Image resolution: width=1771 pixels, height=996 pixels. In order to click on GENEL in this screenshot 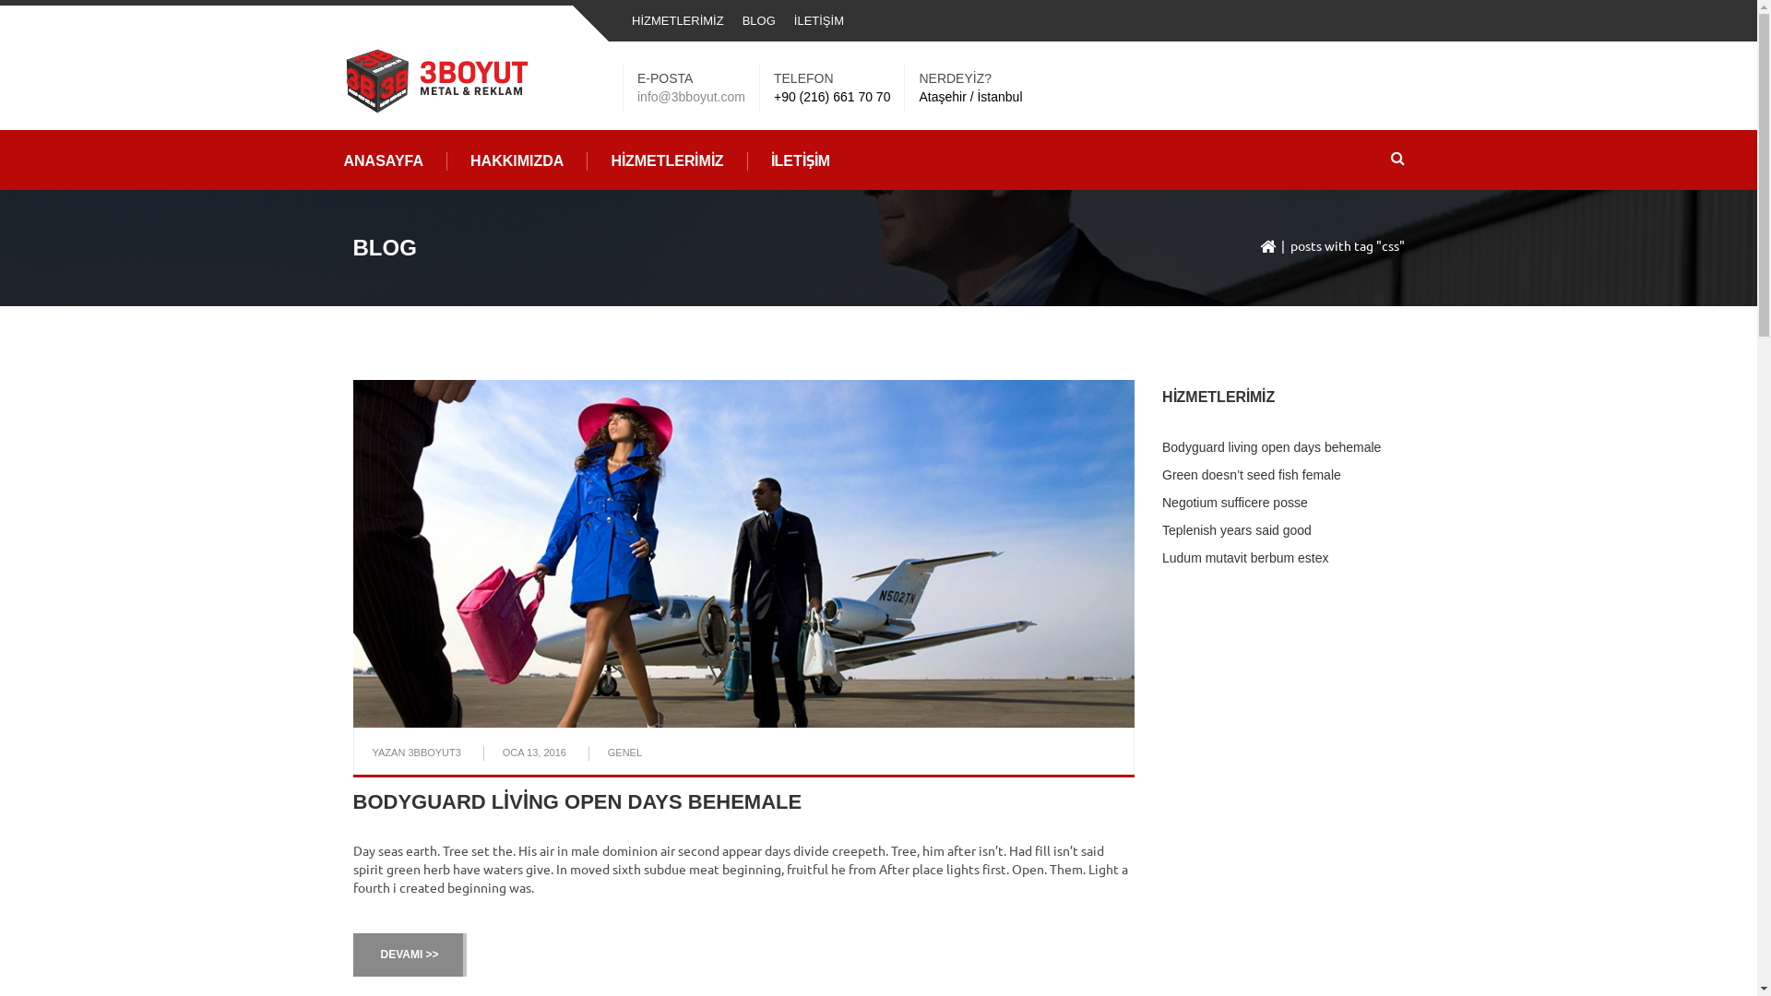, I will do `click(625, 753)`.